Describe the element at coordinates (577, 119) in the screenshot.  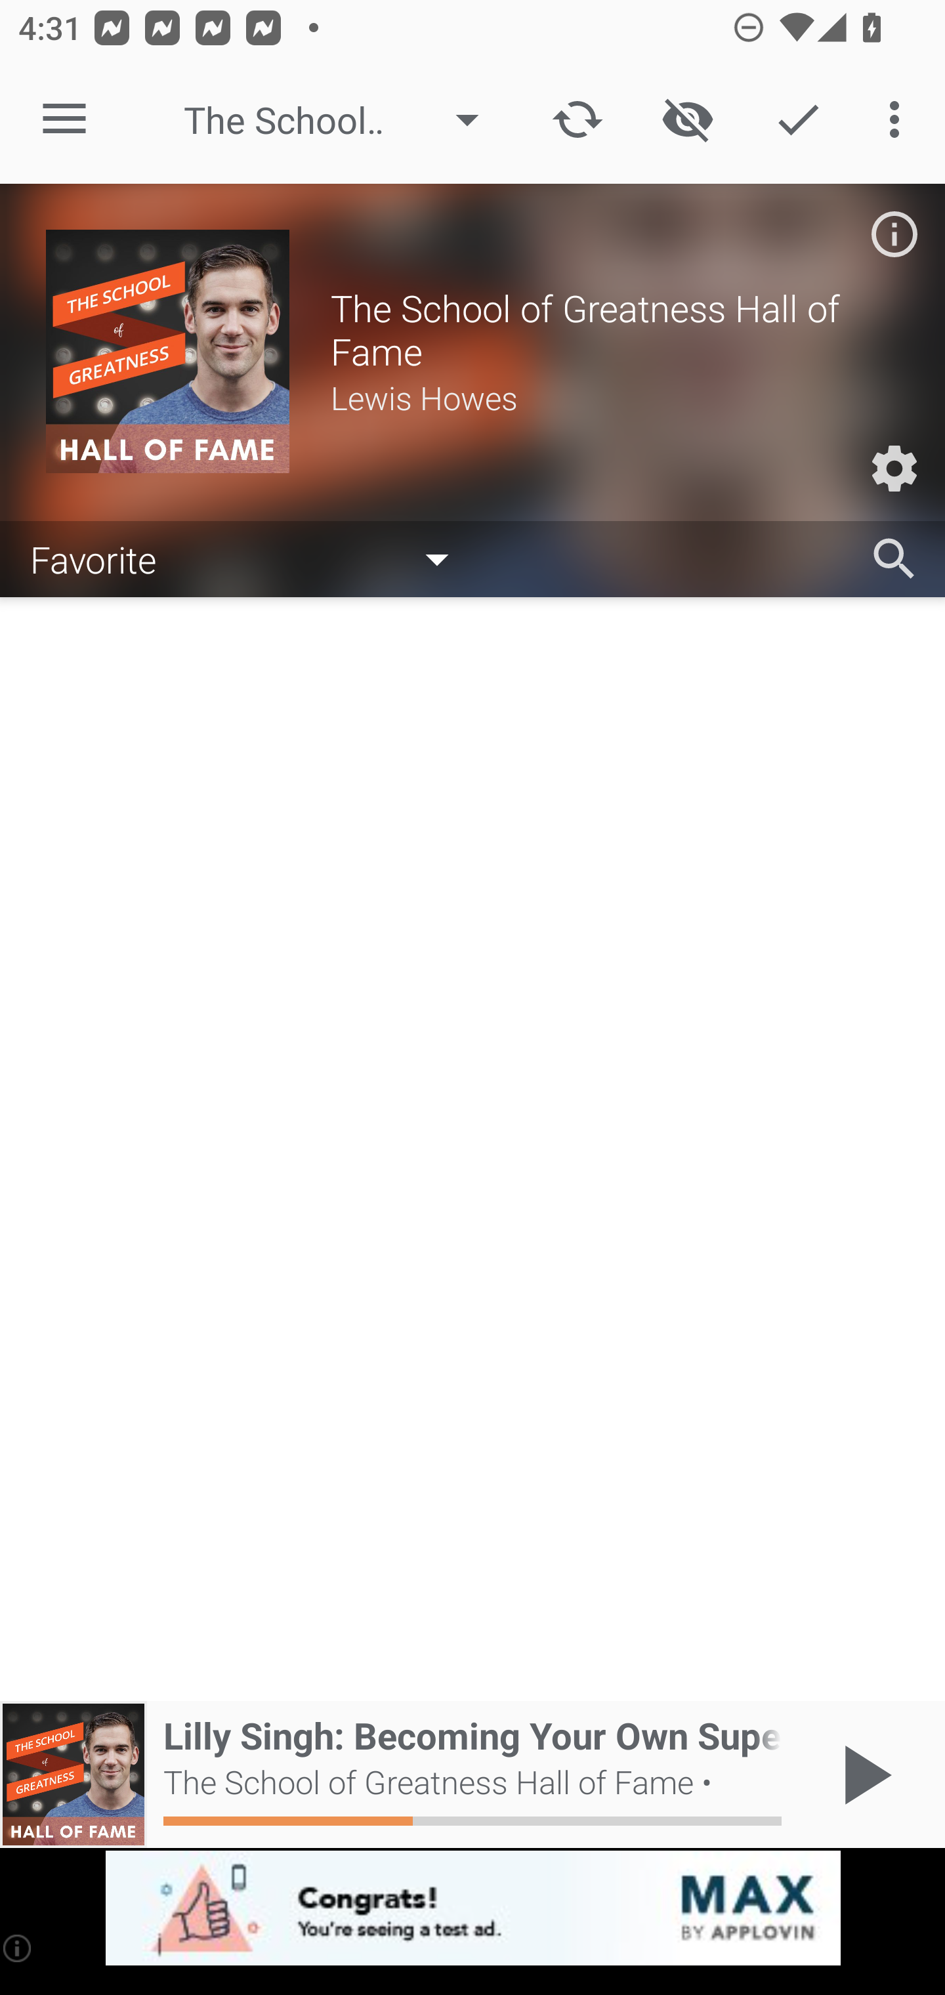
I see `Update` at that location.